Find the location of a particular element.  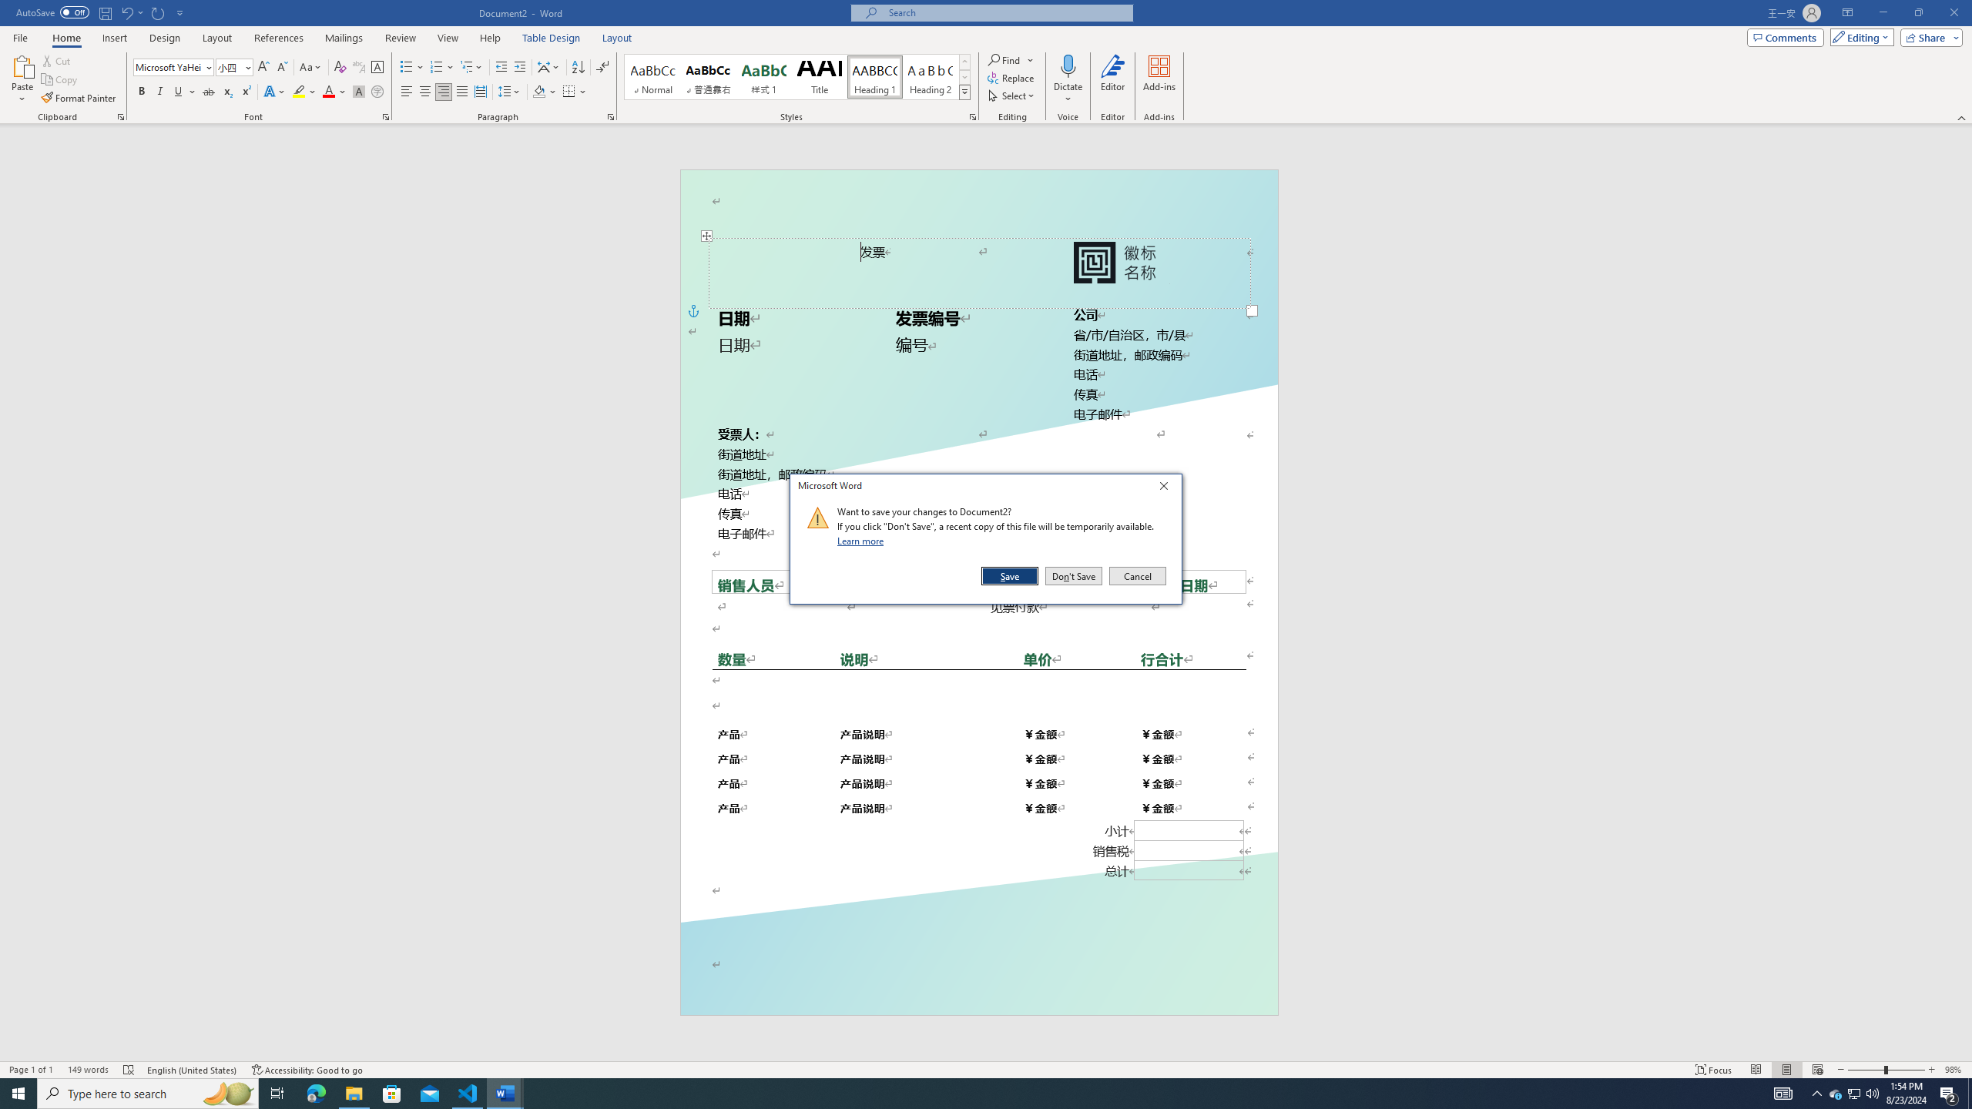

Heading 2 is located at coordinates (931, 77).